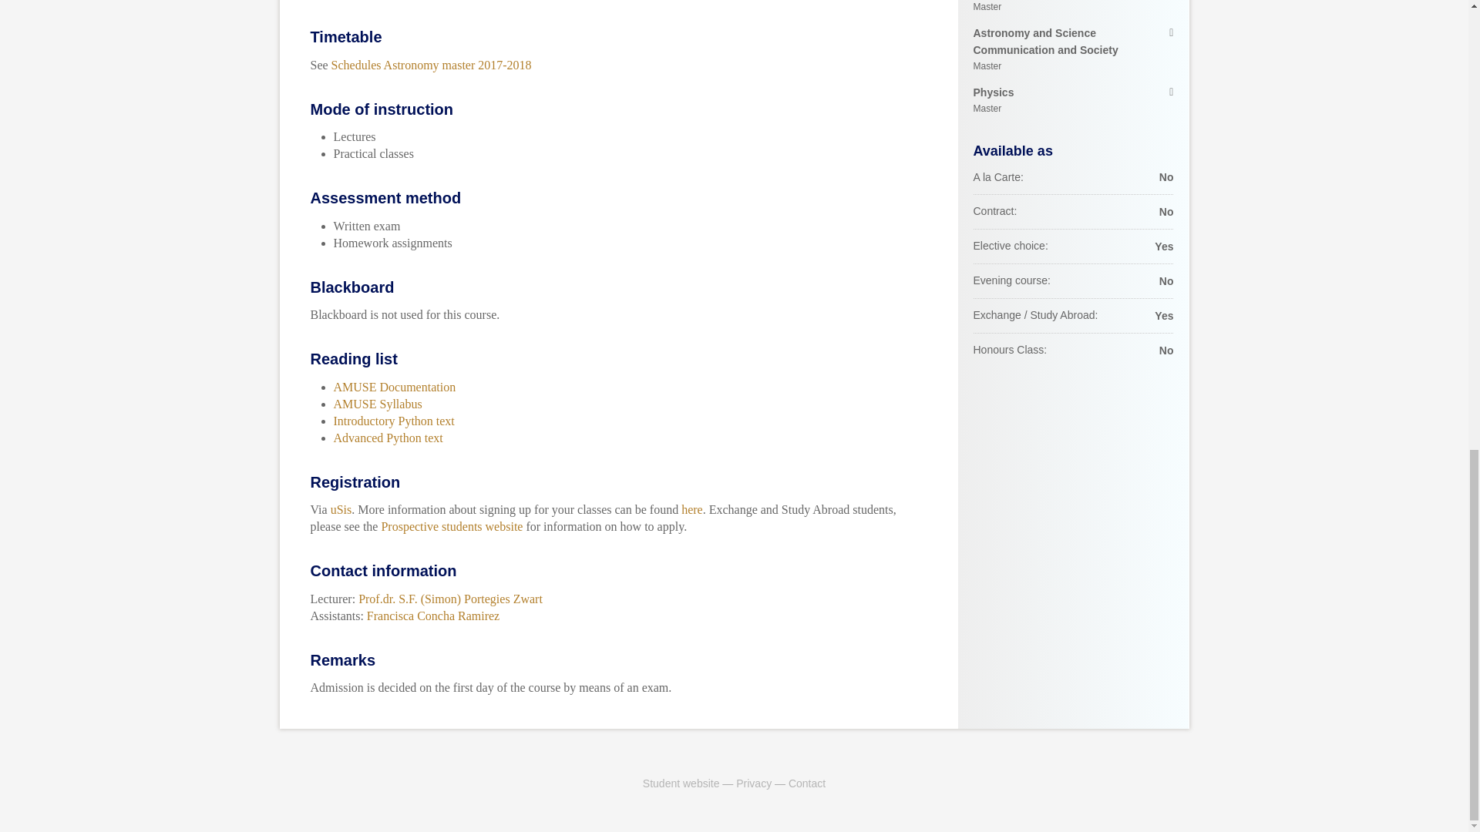 The image size is (1480, 832). I want to click on Privacy, so click(1073, 101).